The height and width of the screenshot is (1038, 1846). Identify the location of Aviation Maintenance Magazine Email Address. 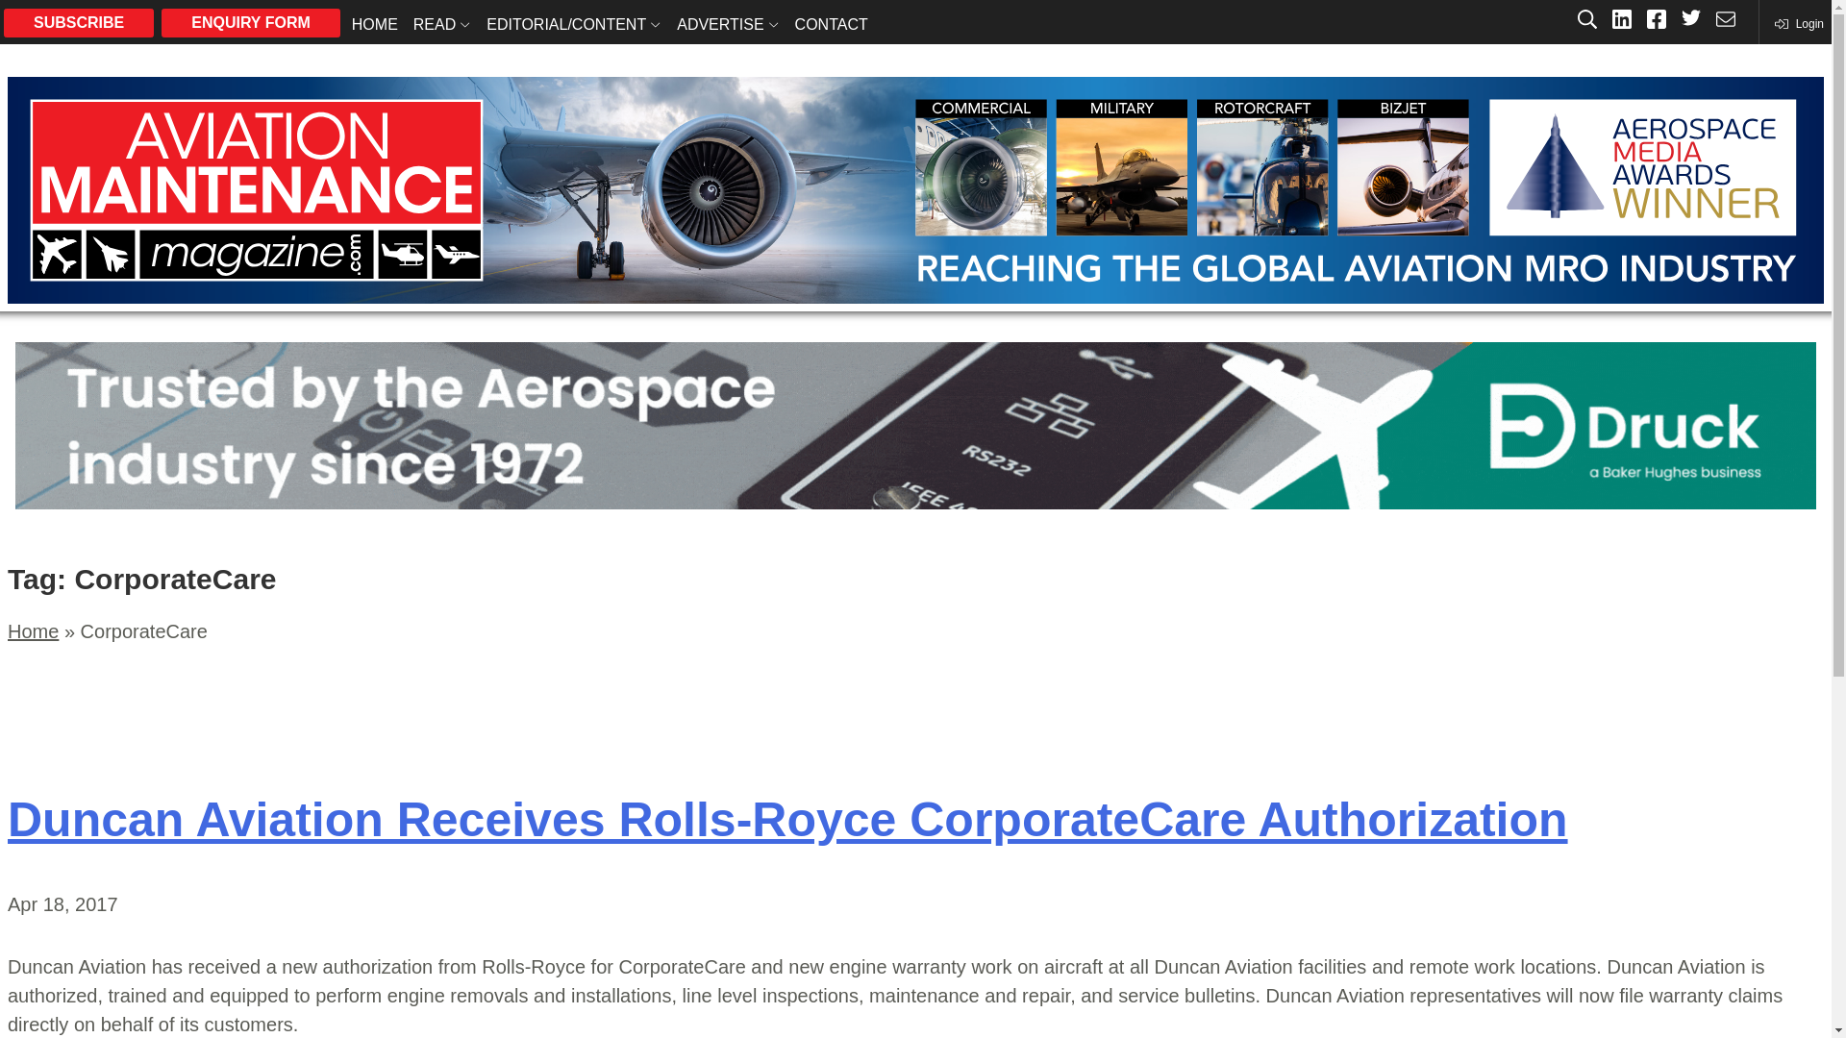
(1725, 21).